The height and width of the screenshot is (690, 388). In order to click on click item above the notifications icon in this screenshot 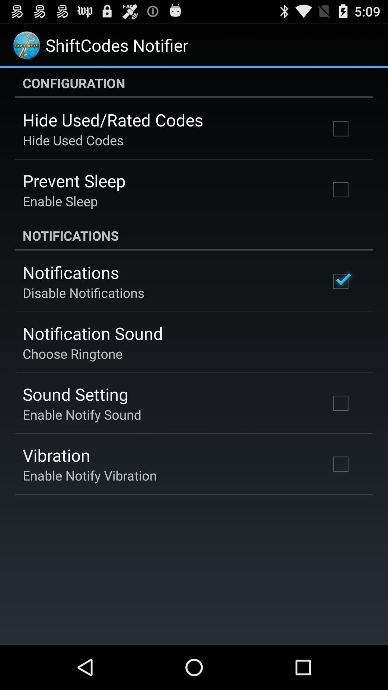, I will do `click(60, 201)`.